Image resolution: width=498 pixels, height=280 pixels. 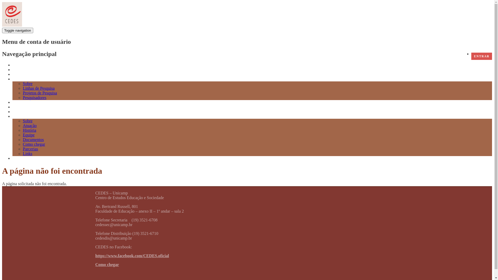 What do you see at coordinates (132, 256) in the screenshot?
I see `https://www.facebook.com/CEDES.oficial` at bounding box center [132, 256].